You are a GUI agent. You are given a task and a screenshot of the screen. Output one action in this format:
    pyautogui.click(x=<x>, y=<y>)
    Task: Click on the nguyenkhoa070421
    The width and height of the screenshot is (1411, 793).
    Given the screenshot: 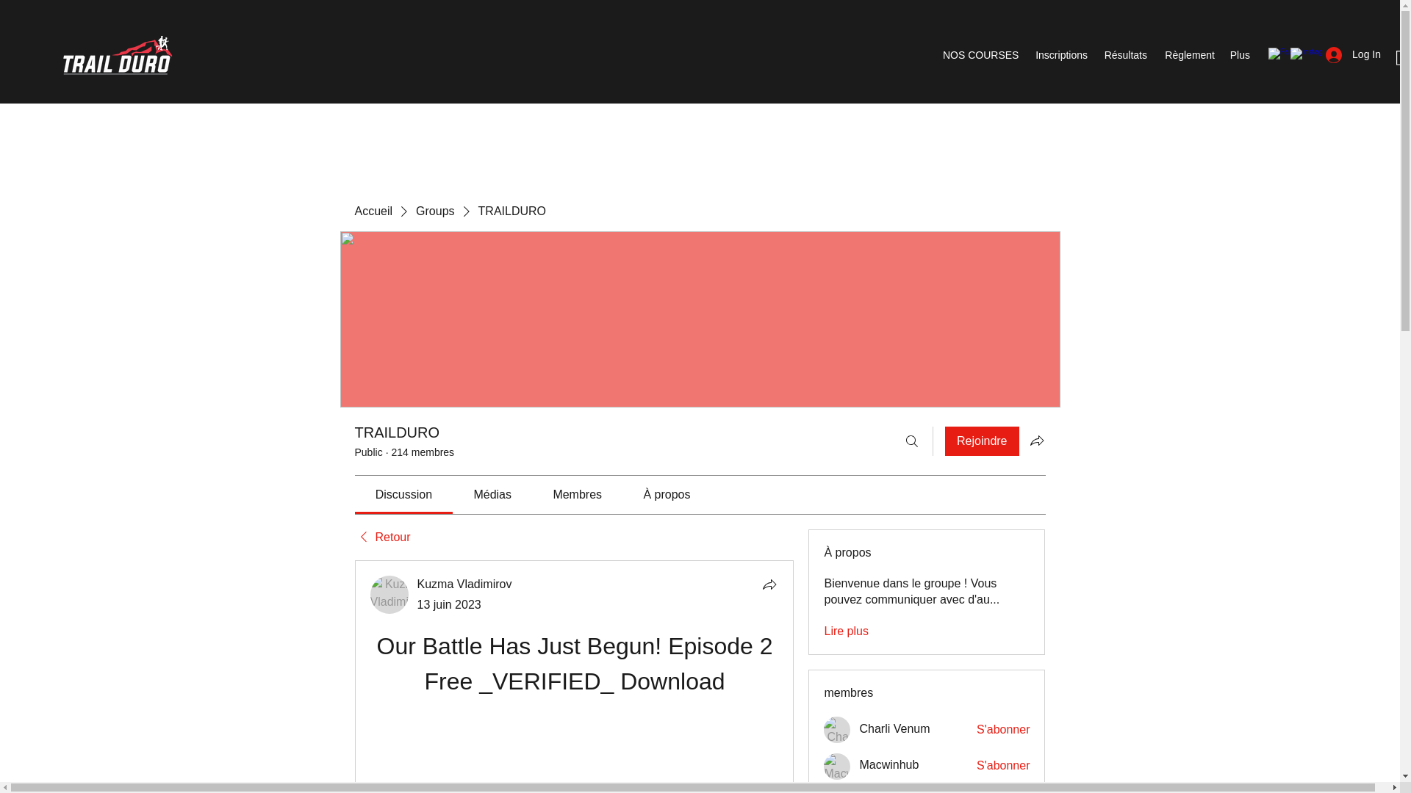 What is the action you would take?
    pyautogui.click(x=911, y=792)
    